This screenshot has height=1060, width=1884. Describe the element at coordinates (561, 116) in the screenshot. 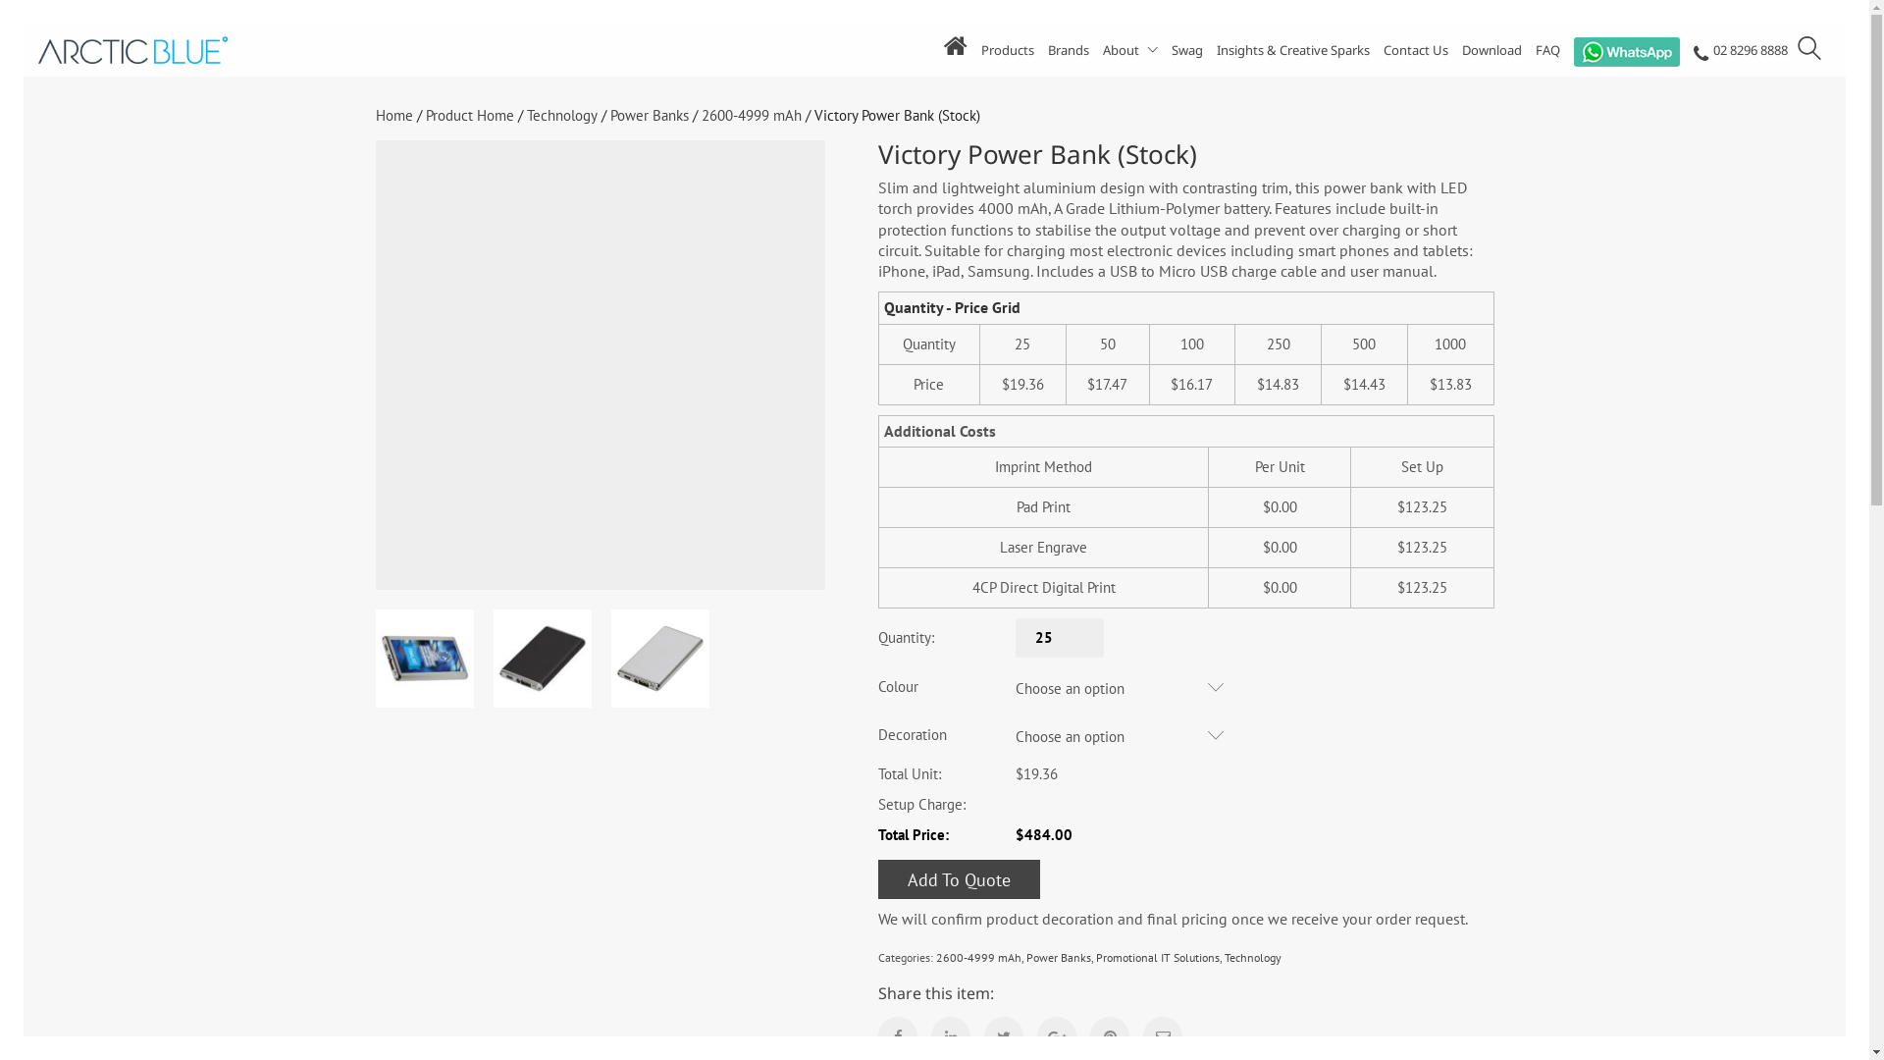

I see `Technology` at that location.